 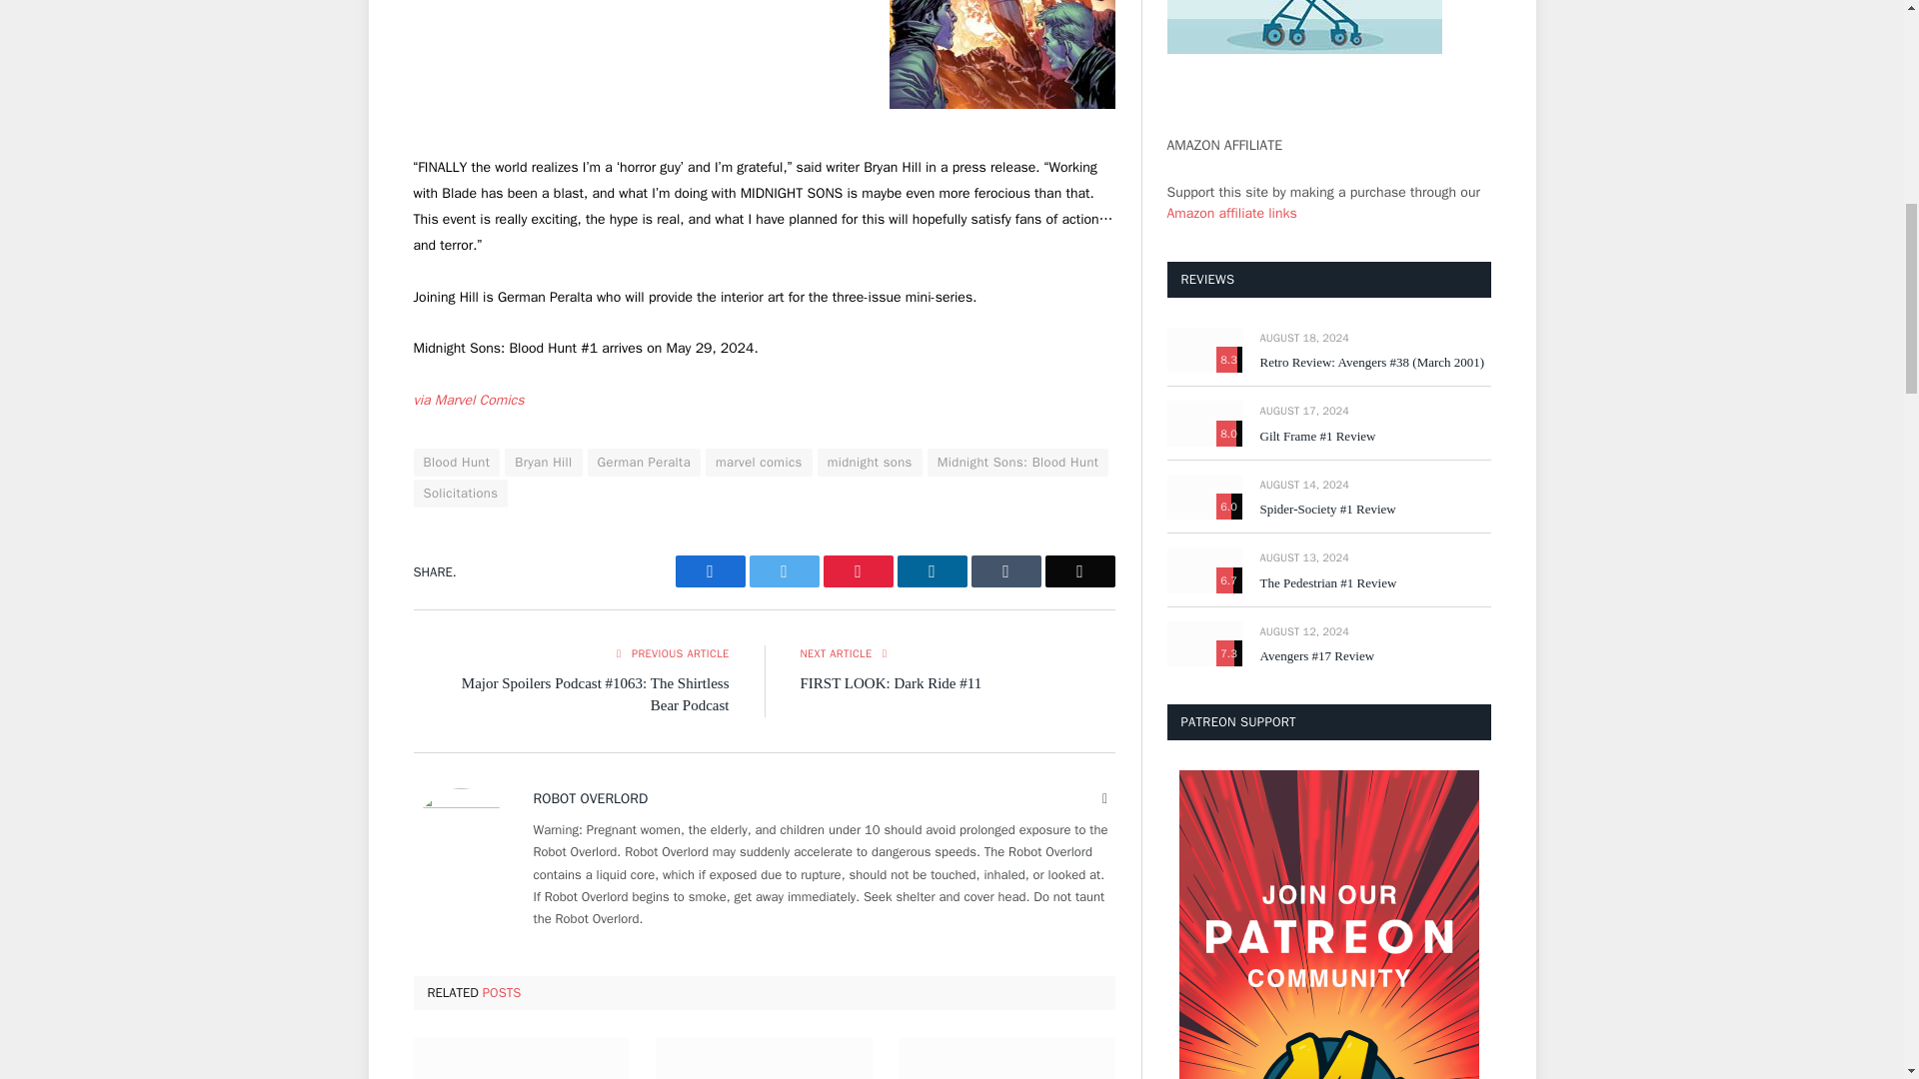 What do you see at coordinates (932, 571) in the screenshot?
I see `Share on LinkedIn` at bounding box center [932, 571].